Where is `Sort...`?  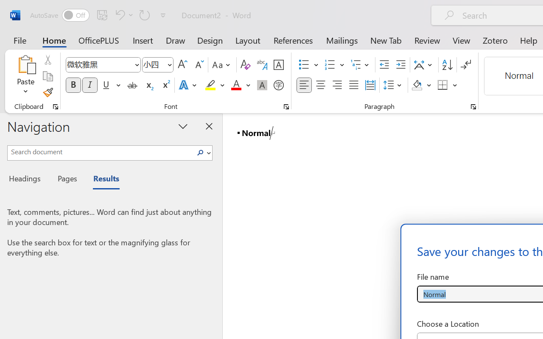
Sort... is located at coordinates (447, 65).